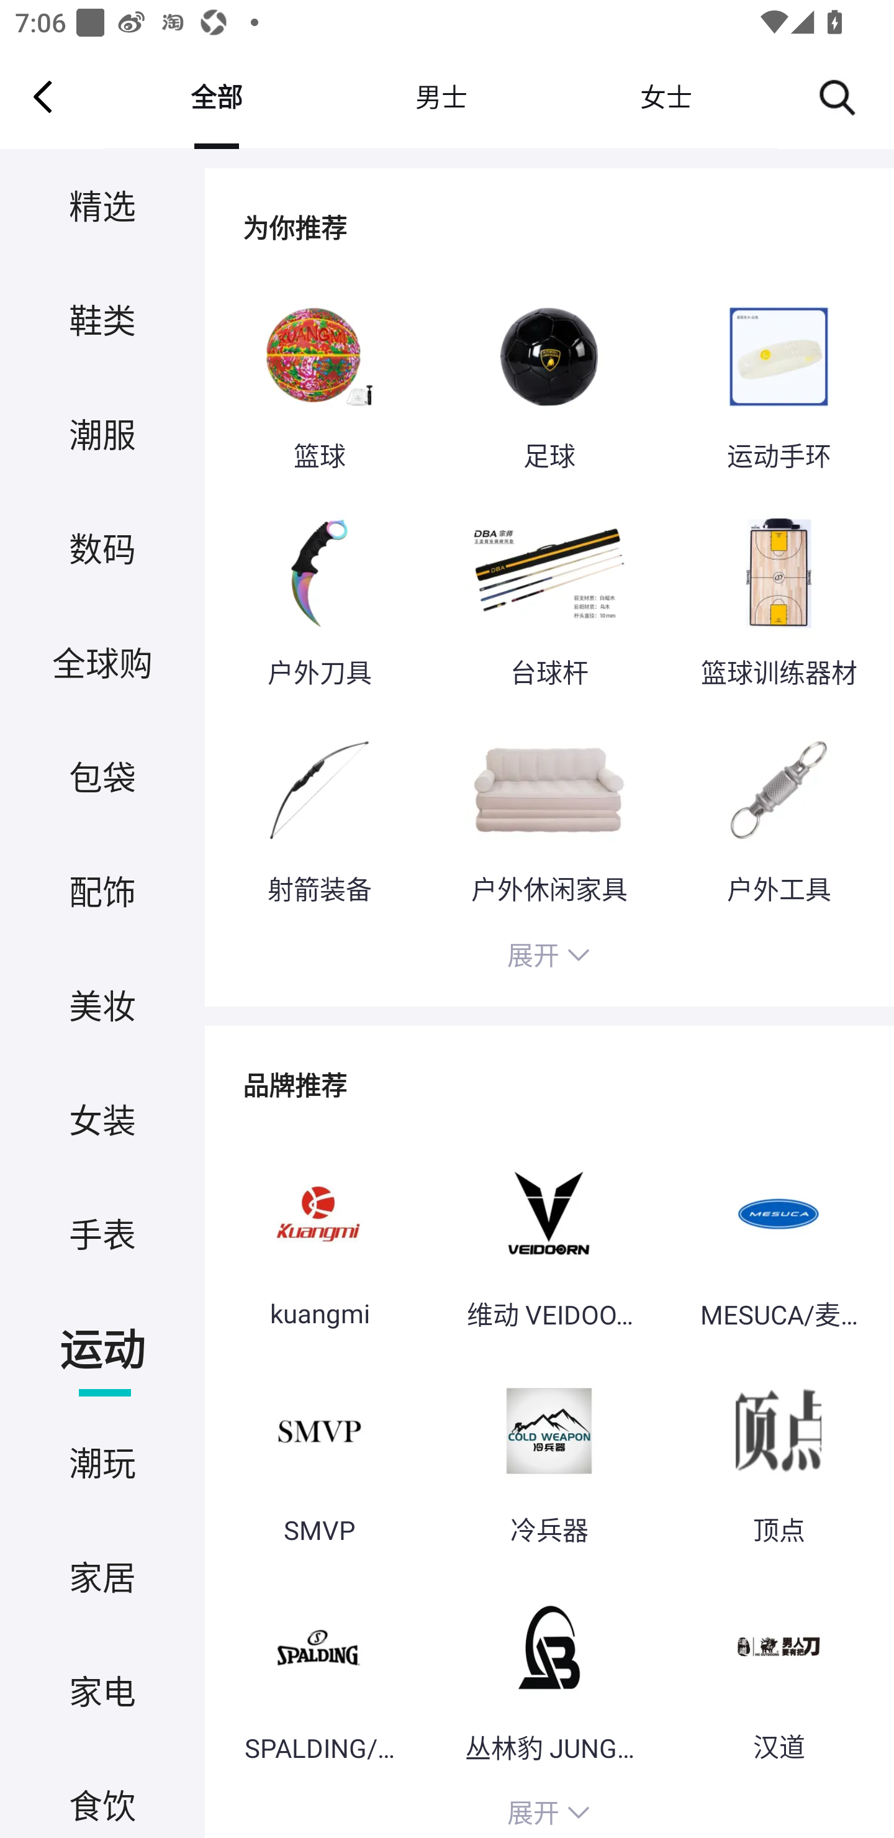 The image size is (894, 1838). I want to click on kuangmi, so click(319, 1238).